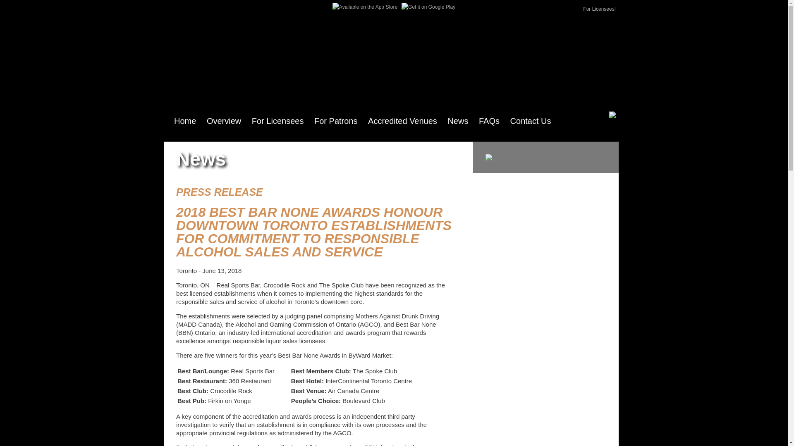 Image resolution: width=794 pixels, height=446 pixels. Describe the element at coordinates (365, 7) in the screenshot. I see `Available on the App Store` at that location.